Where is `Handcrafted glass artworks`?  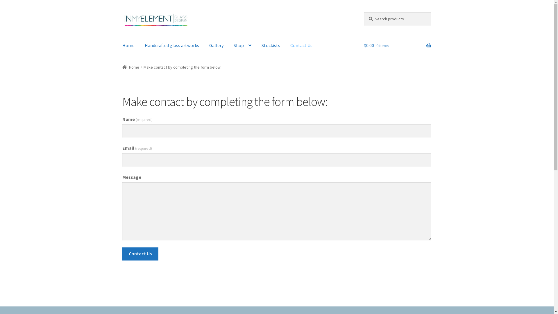 Handcrafted glass artworks is located at coordinates (172, 46).